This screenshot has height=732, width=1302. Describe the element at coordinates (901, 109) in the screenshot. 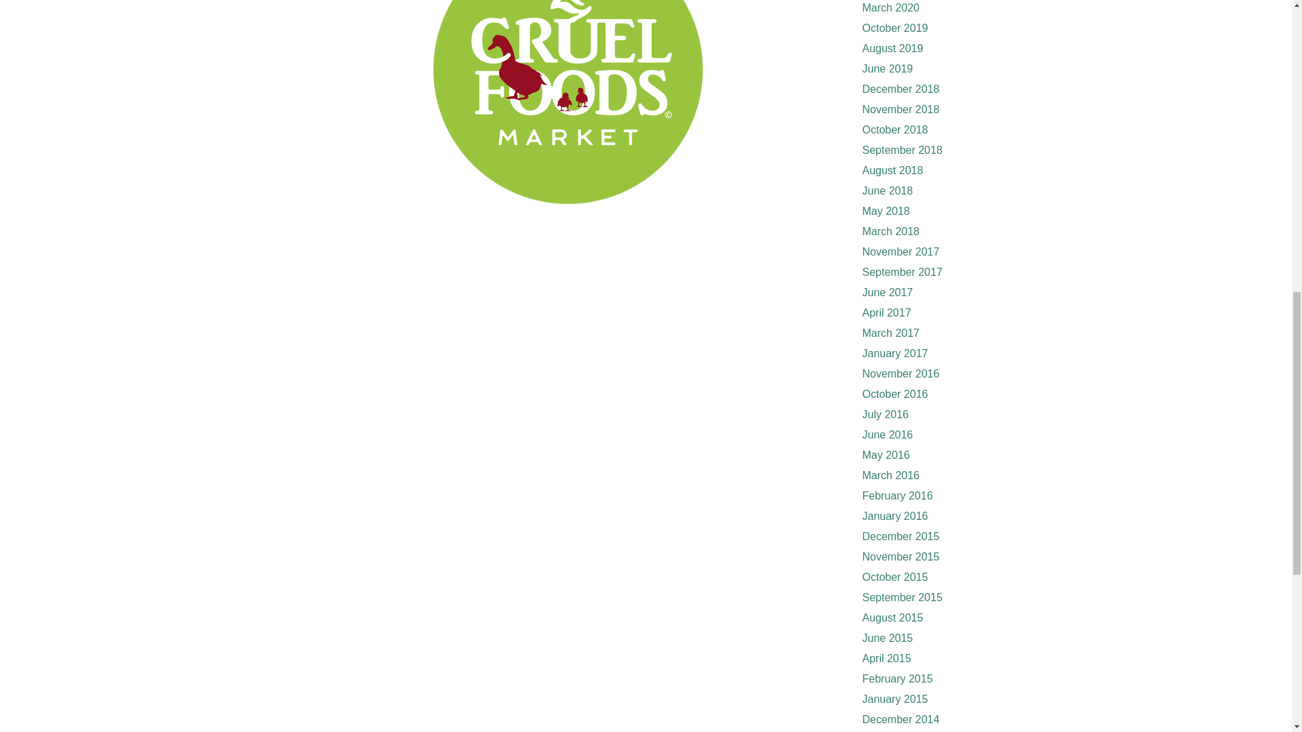

I see `November 2018` at that location.